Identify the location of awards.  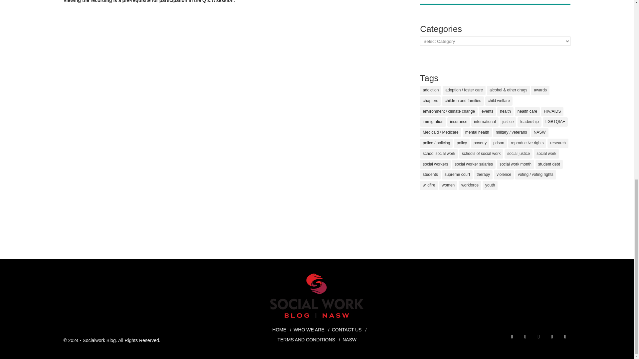
(540, 90).